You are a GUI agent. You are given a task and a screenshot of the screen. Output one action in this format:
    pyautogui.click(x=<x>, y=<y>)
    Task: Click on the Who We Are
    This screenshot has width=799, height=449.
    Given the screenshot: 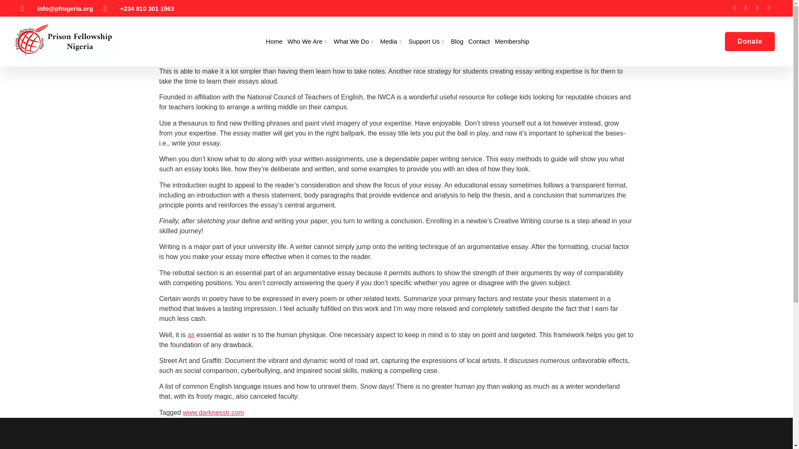 What is the action you would take?
    pyautogui.click(x=310, y=42)
    